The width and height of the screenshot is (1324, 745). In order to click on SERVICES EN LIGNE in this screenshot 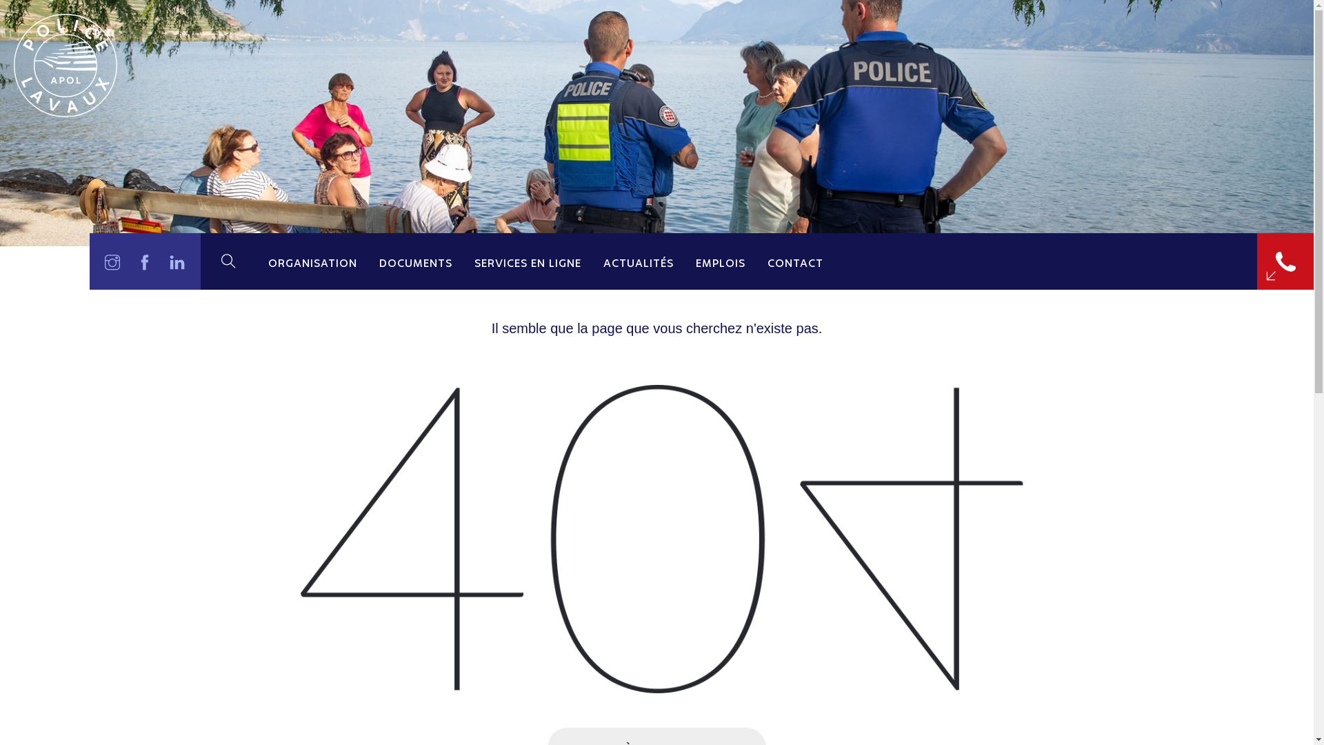, I will do `click(528, 261)`.